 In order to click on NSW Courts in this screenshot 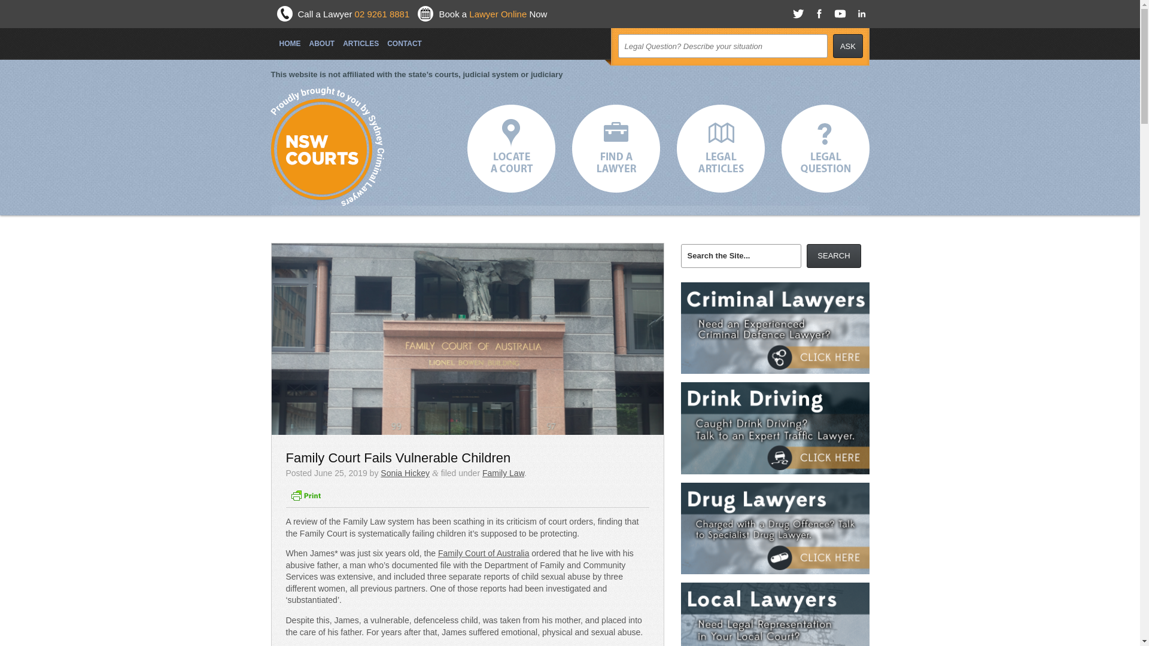, I will do `click(322, 150)`.